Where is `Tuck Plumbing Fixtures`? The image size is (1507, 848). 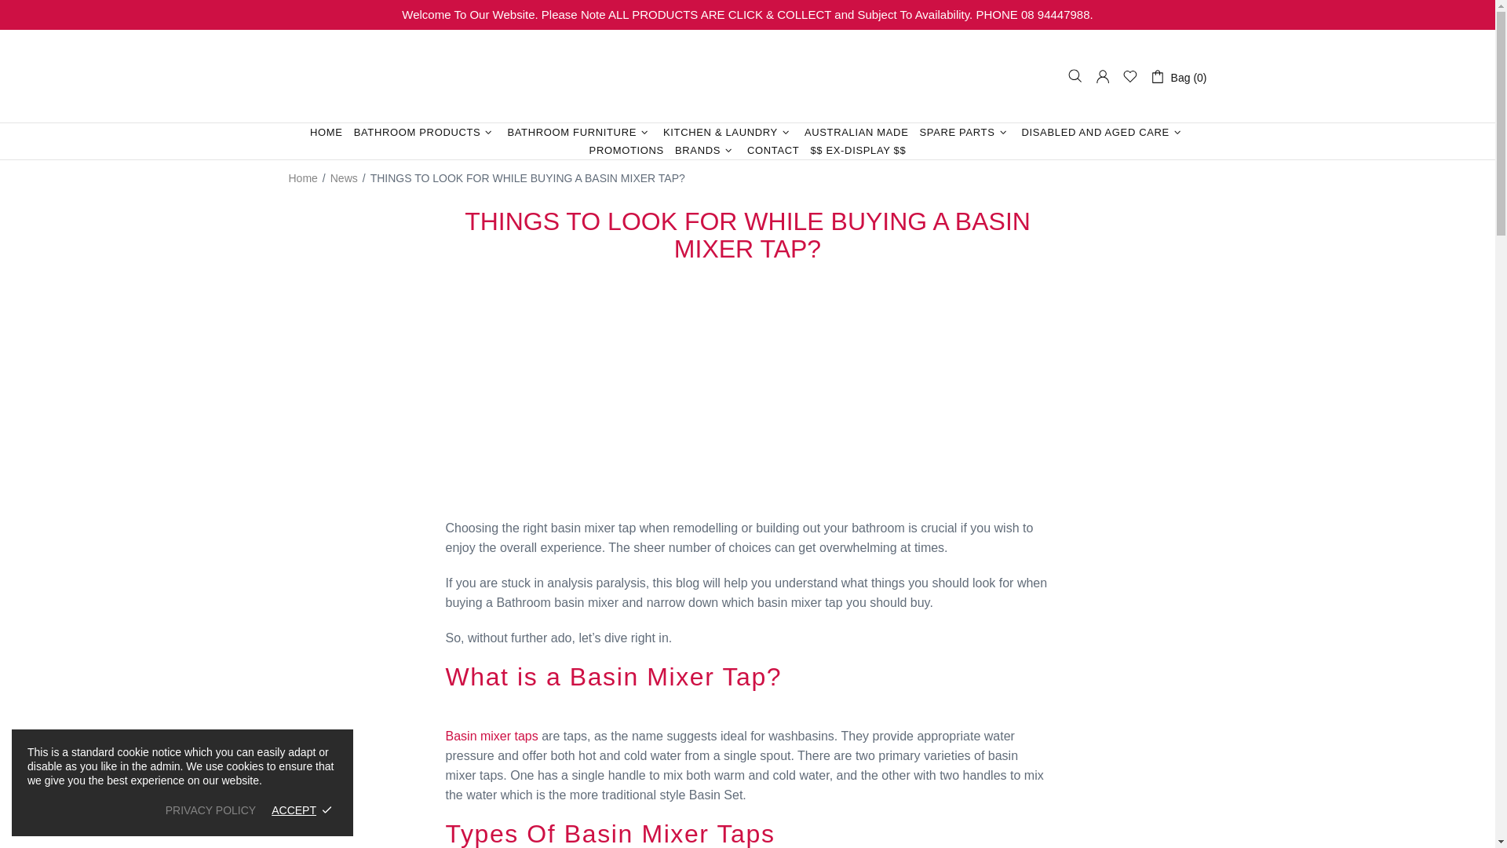
Tuck Plumbing Fixtures is located at coordinates (747, 76).